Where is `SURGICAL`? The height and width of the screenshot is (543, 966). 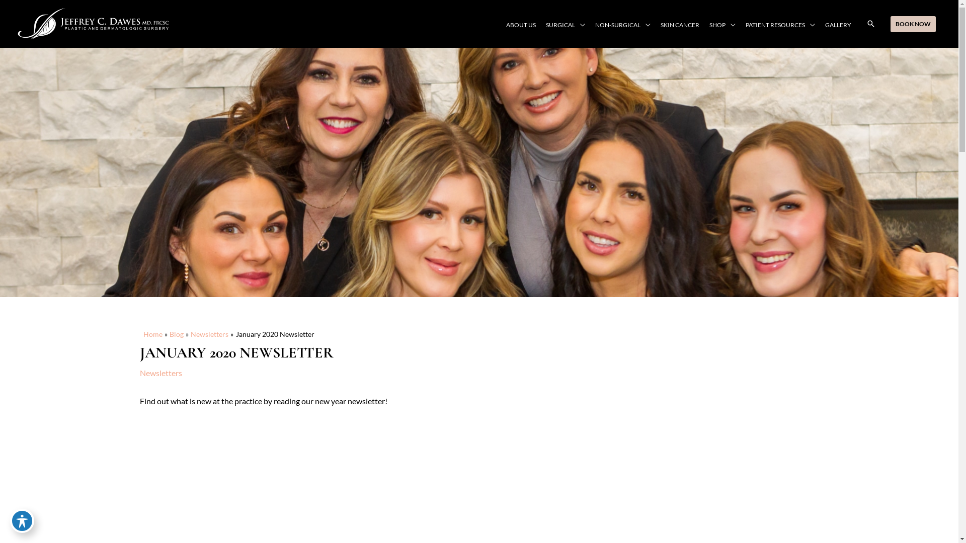
SURGICAL is located at coordinates (566, 25).